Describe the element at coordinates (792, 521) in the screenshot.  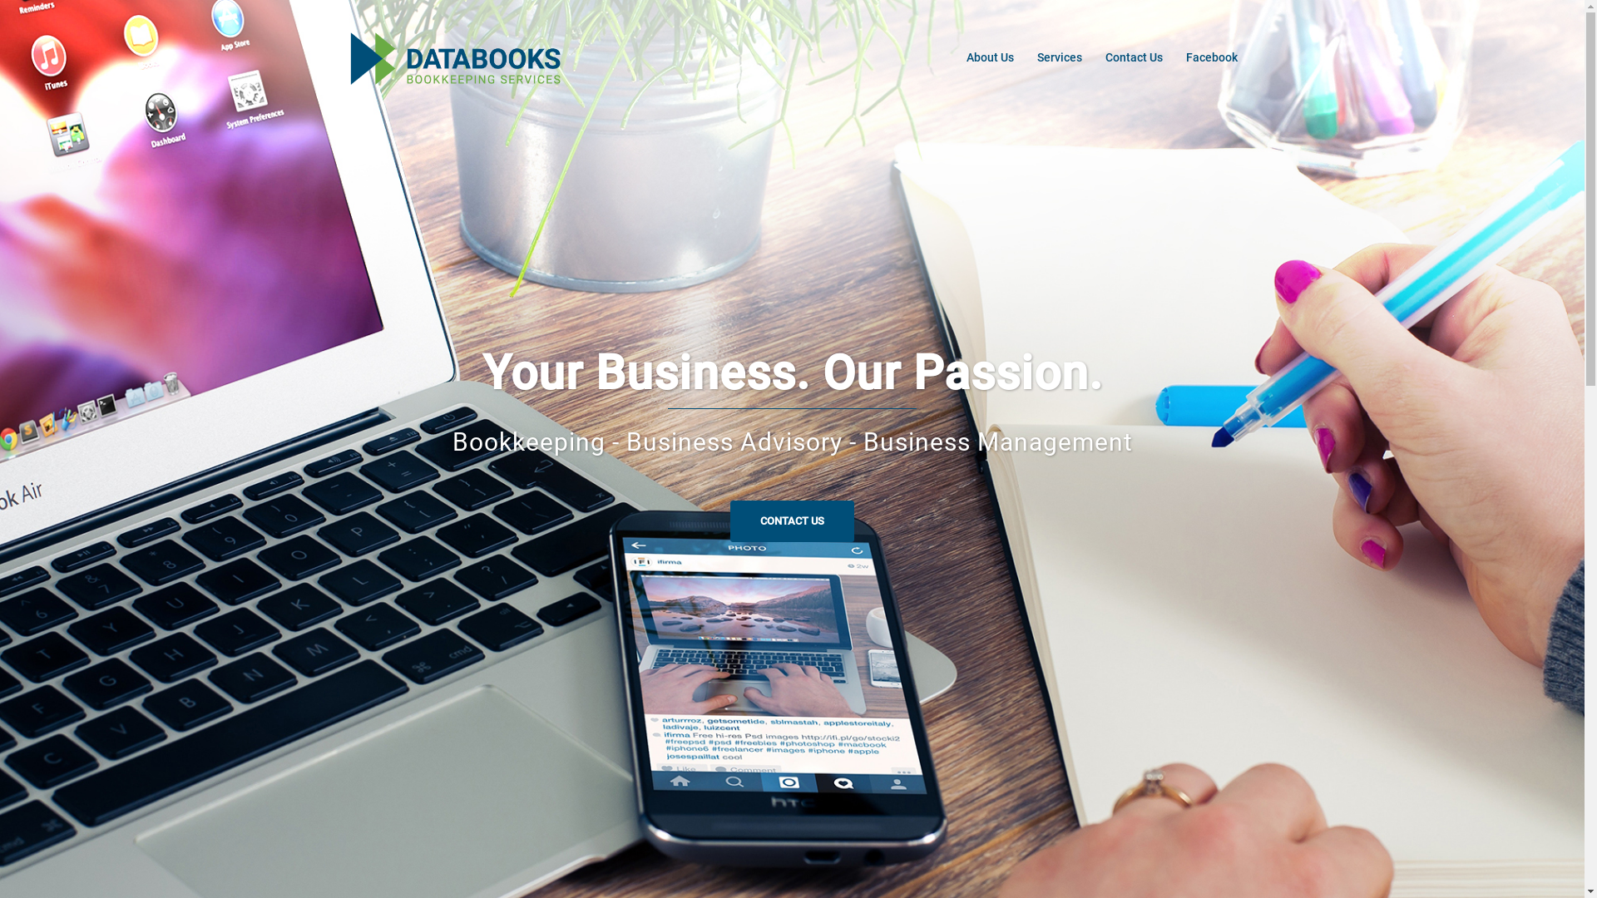
I see `CONTACT US` at that location.